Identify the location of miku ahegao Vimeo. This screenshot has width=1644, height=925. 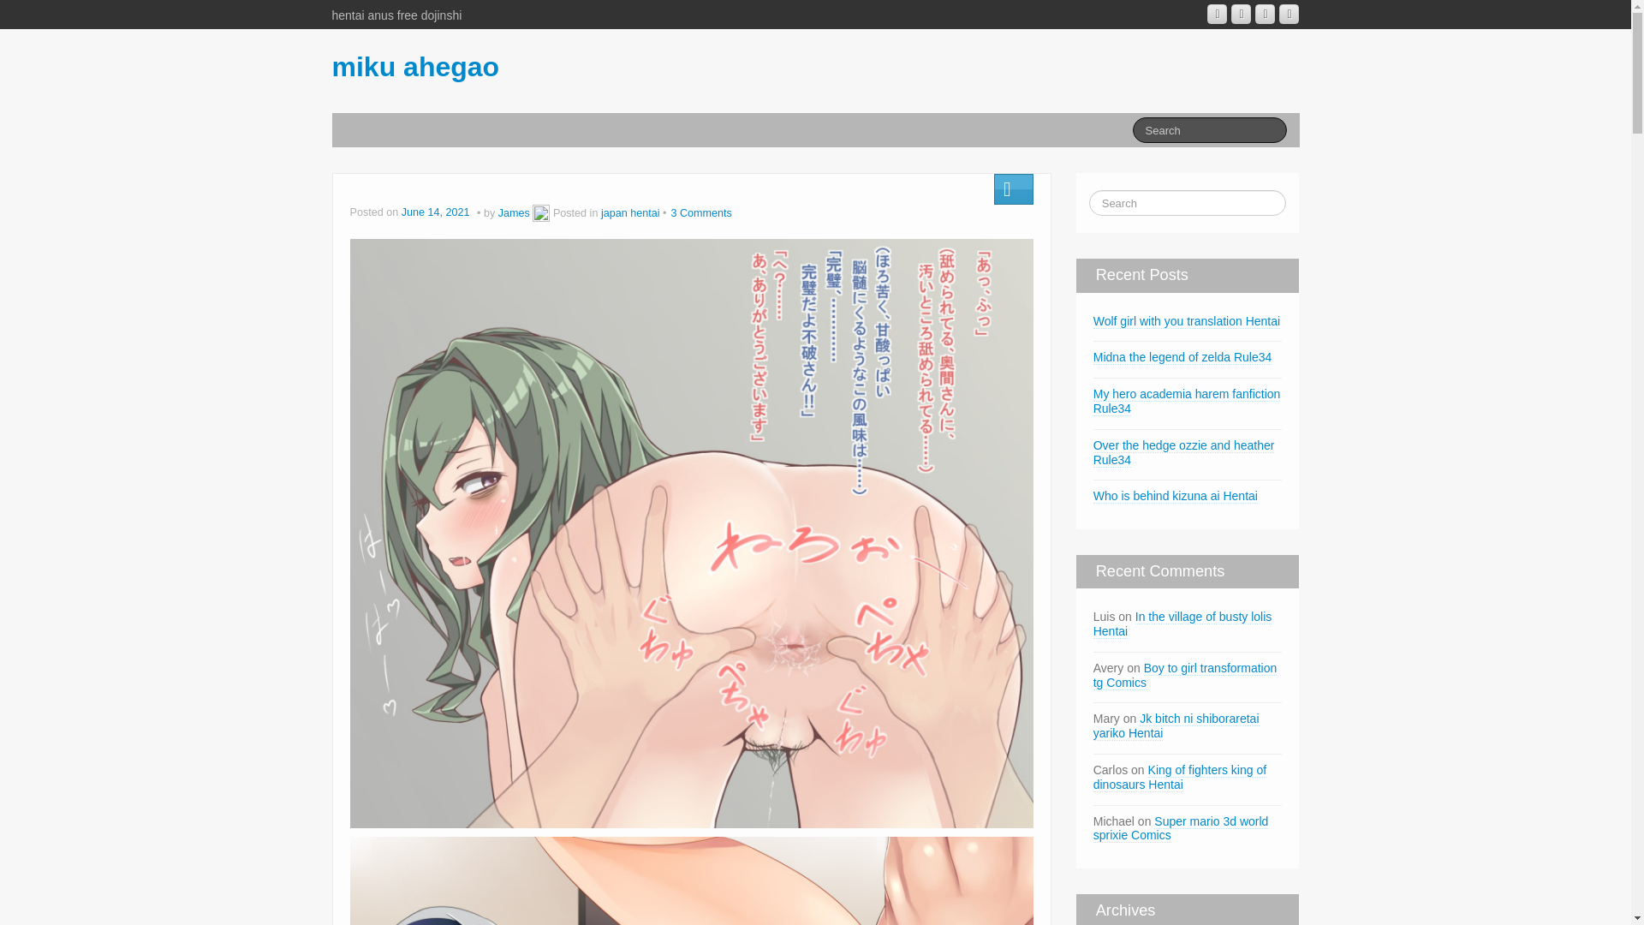
(1266, 14).